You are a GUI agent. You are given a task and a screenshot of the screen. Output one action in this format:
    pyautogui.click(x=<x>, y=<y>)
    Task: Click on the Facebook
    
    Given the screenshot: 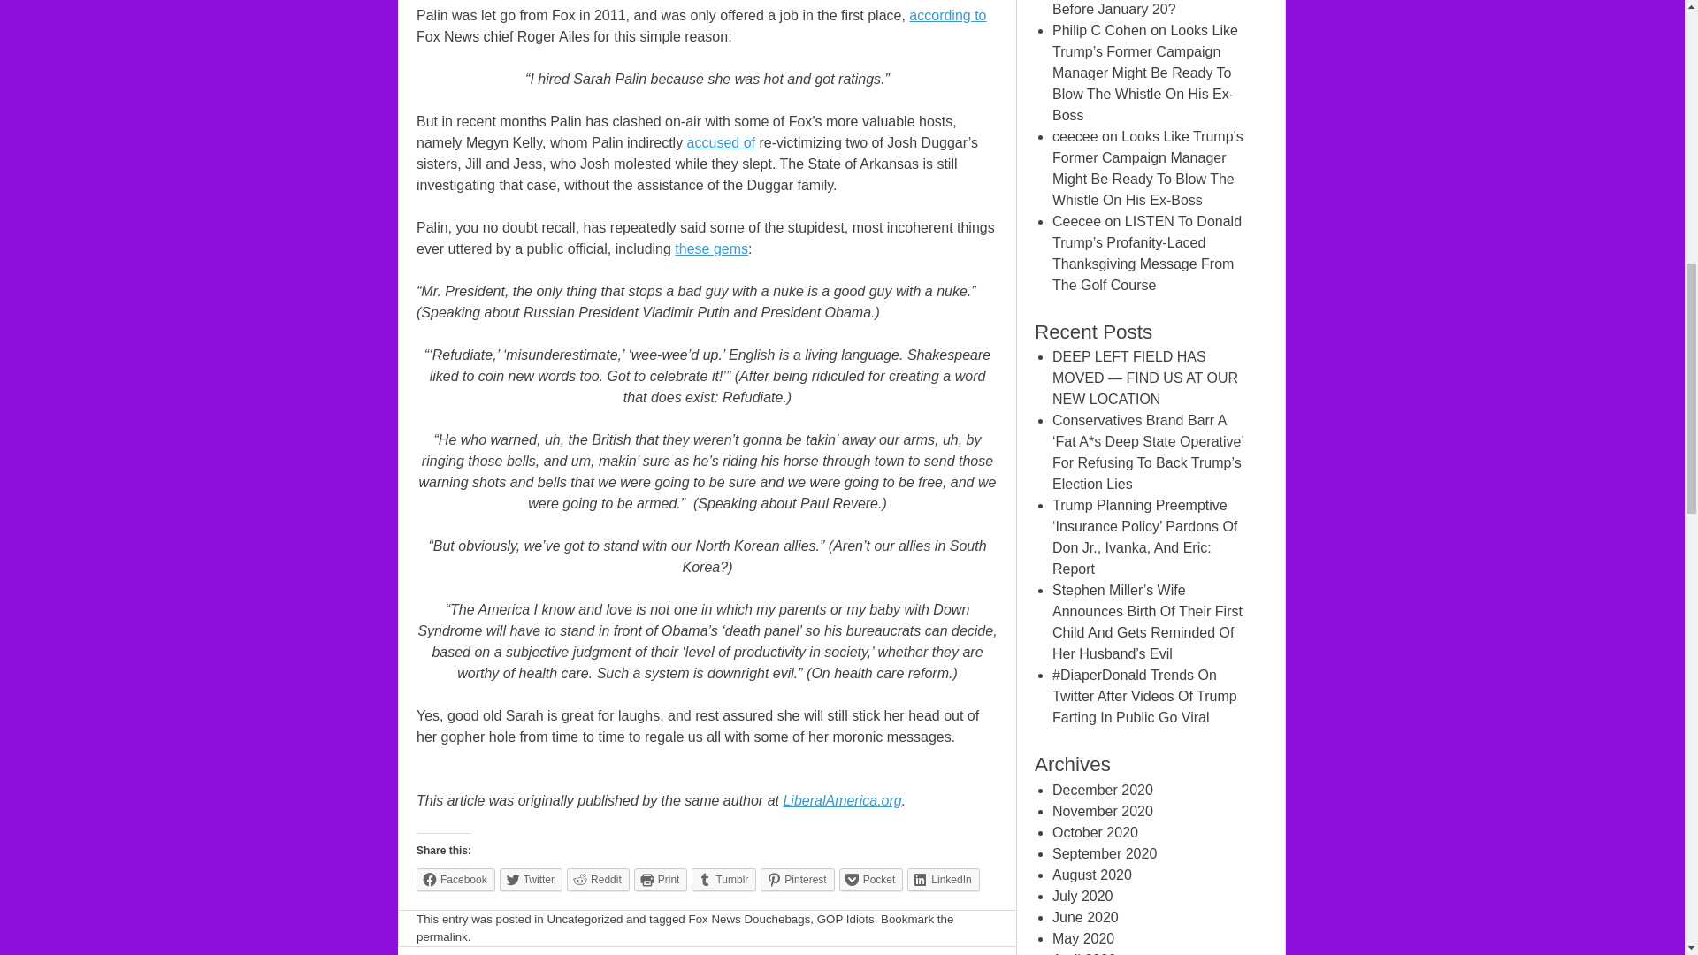 What is the action you would take?
    pyautogui.click(x=455, y=879)
    